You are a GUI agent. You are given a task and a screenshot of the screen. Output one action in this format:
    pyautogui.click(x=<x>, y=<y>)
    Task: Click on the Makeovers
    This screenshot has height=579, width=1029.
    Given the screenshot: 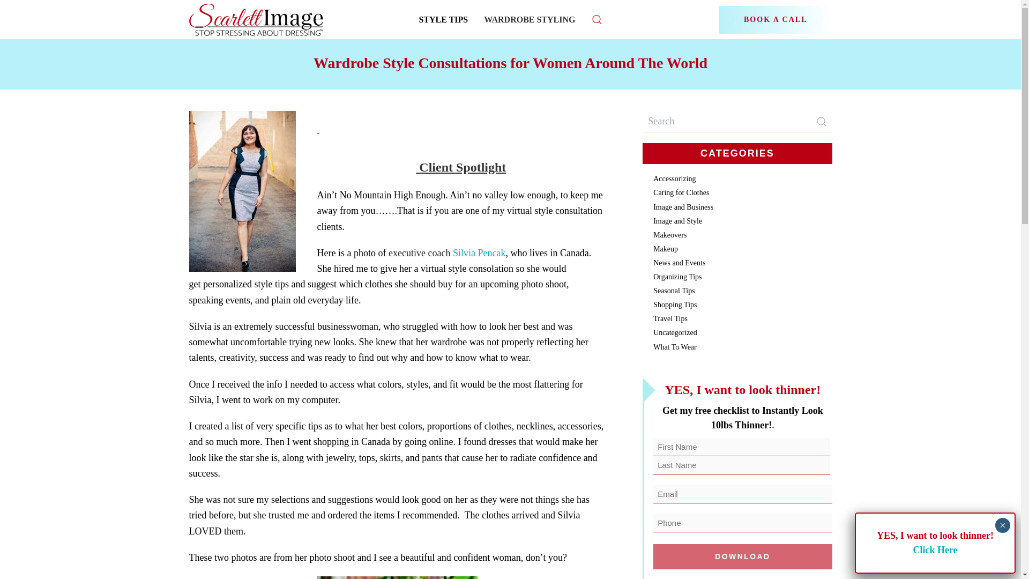 What is the action you would take?
    pyautogui.click(x=670, y=235)
    